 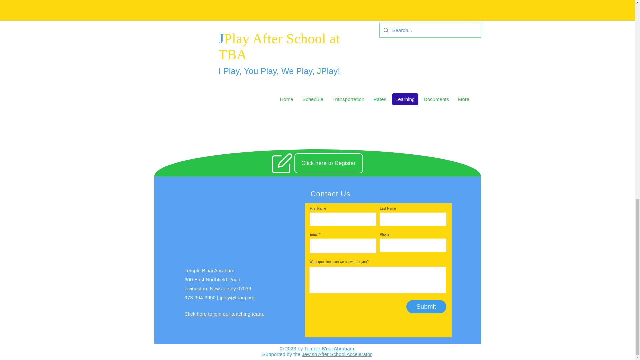 What do you see at coordinates (426, 306) in the screenshot?
I see `Submit` at bounding box center [426, 306].